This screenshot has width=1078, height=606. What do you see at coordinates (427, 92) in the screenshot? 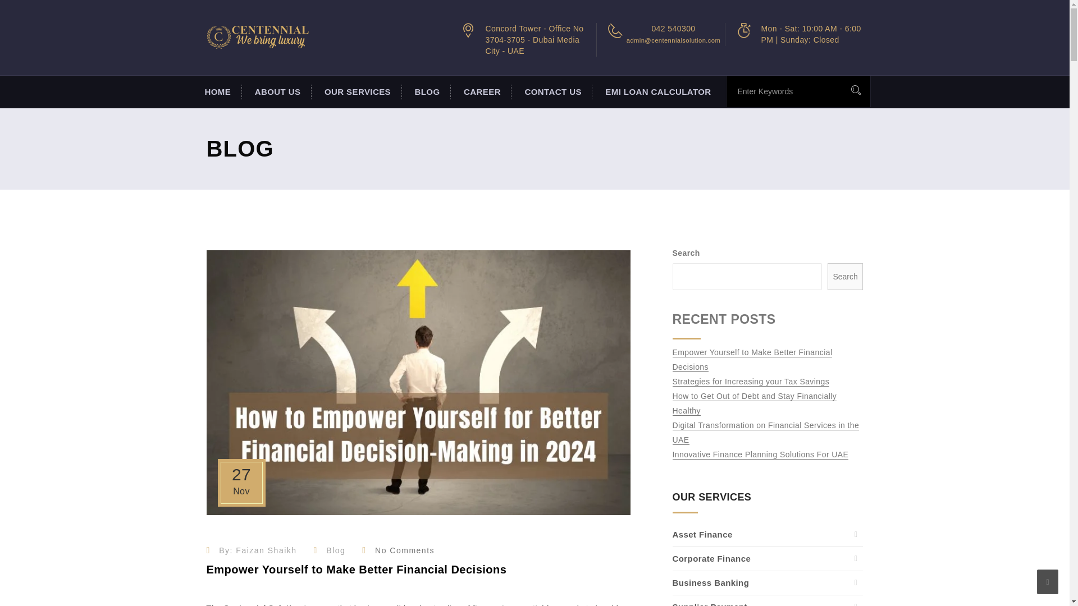
I see `BLOG` at bounding box center [427, 92].